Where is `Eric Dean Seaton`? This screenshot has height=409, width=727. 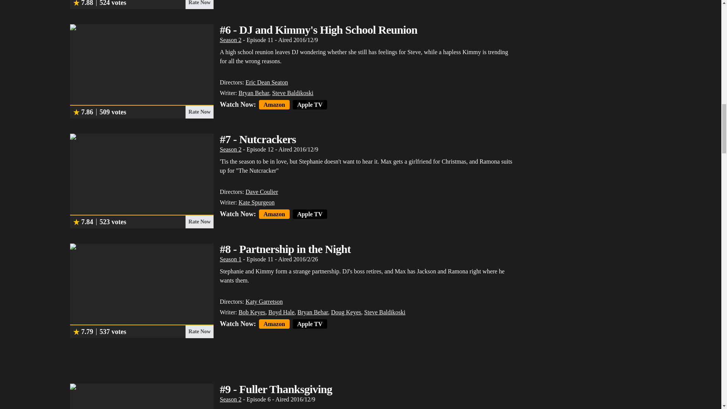 Eric Dean Seaton is located at coordinates (267, 82).